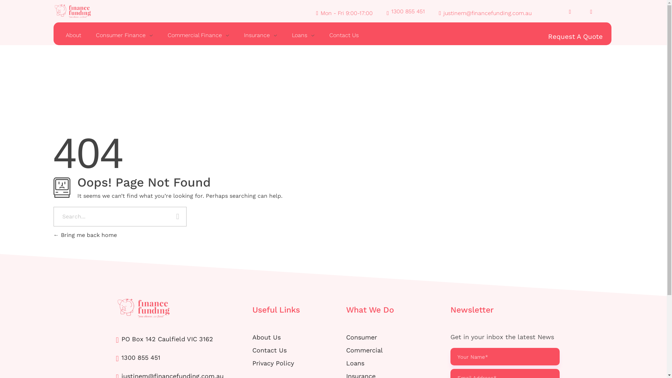 This screenshot has height=378, width=672. I want to click on Loans, so click(303, 35).